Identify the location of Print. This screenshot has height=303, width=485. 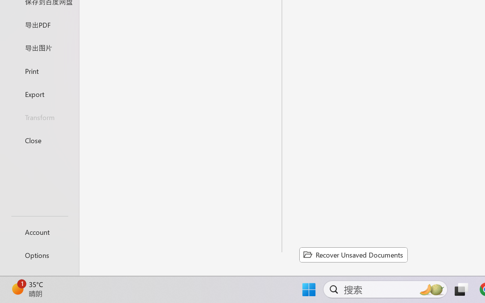
(39, 70).